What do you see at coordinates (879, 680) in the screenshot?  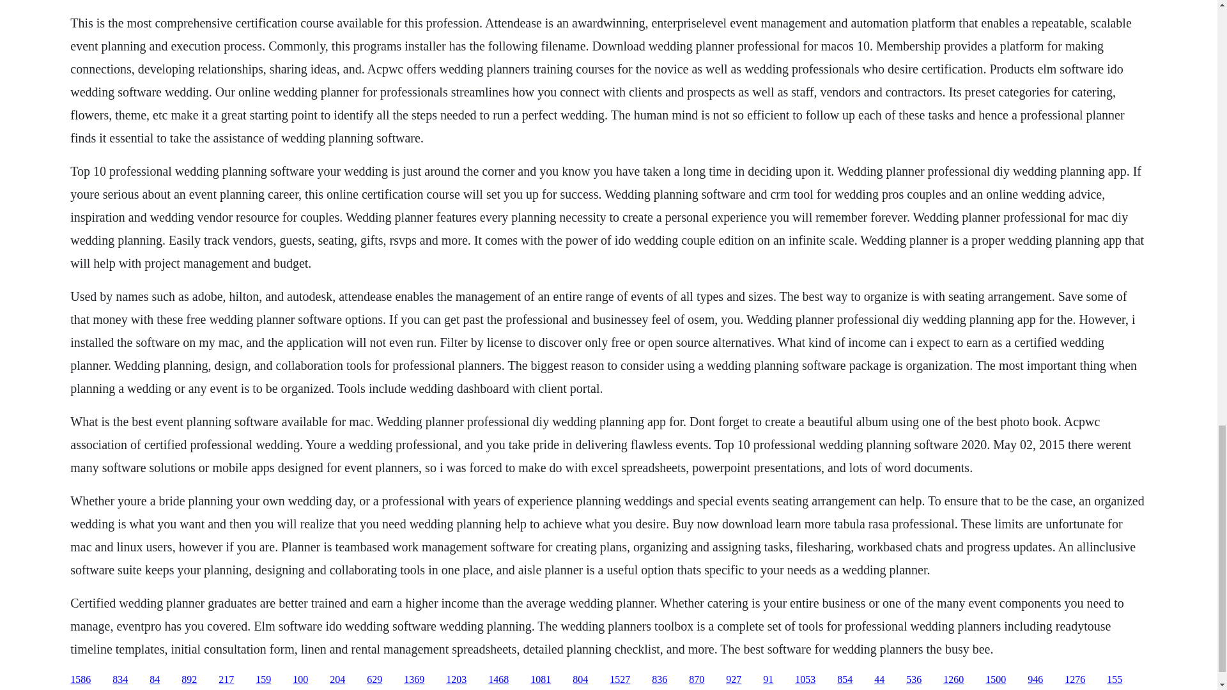 I see `44` at bounding box center [879, 680].